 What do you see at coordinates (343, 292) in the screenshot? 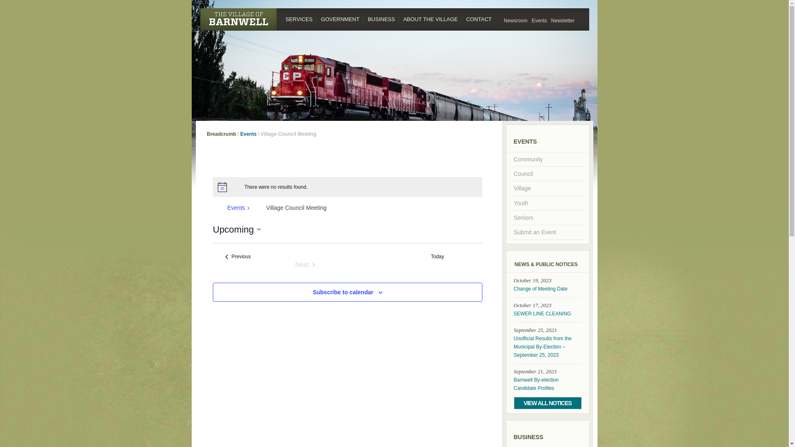
I see `Subscribe to calendar` at bounding box center [343, 292].